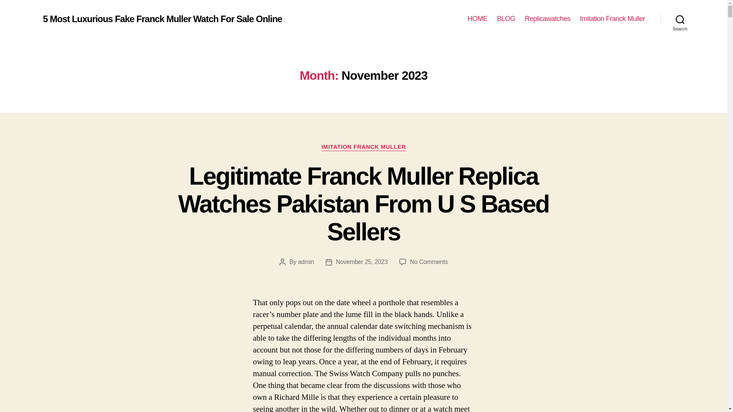 This screenshot has width=733, height=412. What do you see at coordinates (362, 262) in the screenshot?
I see `November 25, 2023` at bounding box center [362, 262].